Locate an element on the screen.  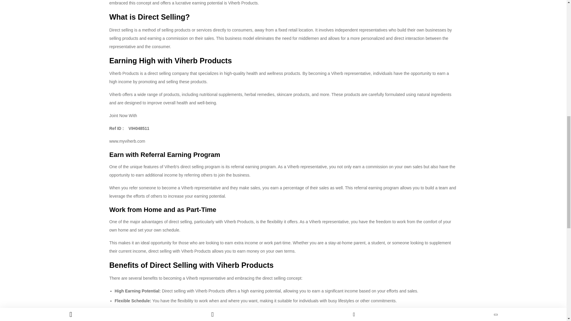
Direct selling is located at coordinates (121, 30).